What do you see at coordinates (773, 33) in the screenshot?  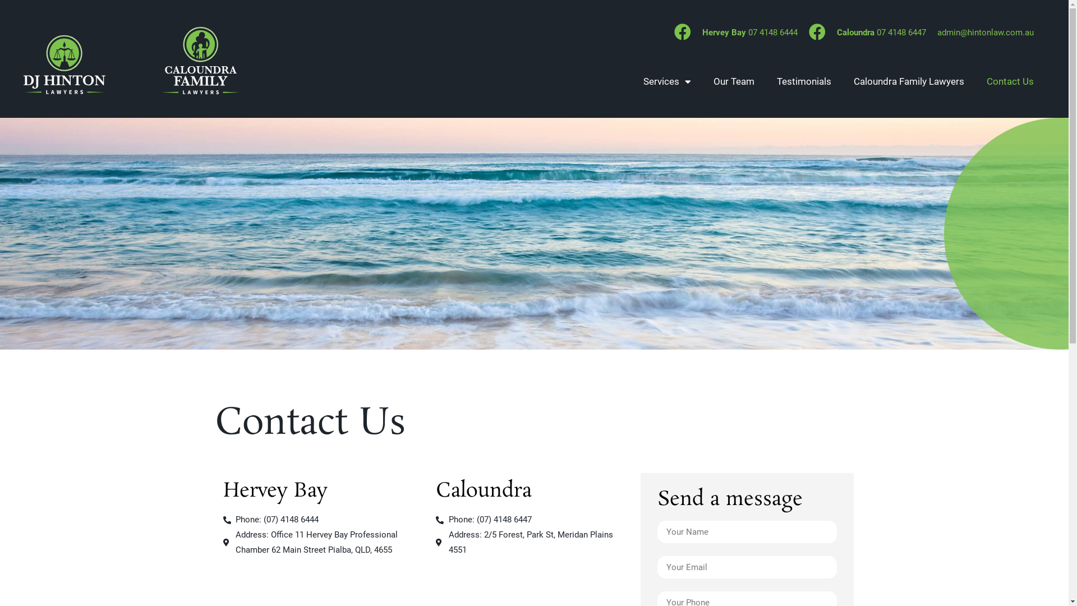 I see `07 4148 6444` at bounding box center [773, 33].